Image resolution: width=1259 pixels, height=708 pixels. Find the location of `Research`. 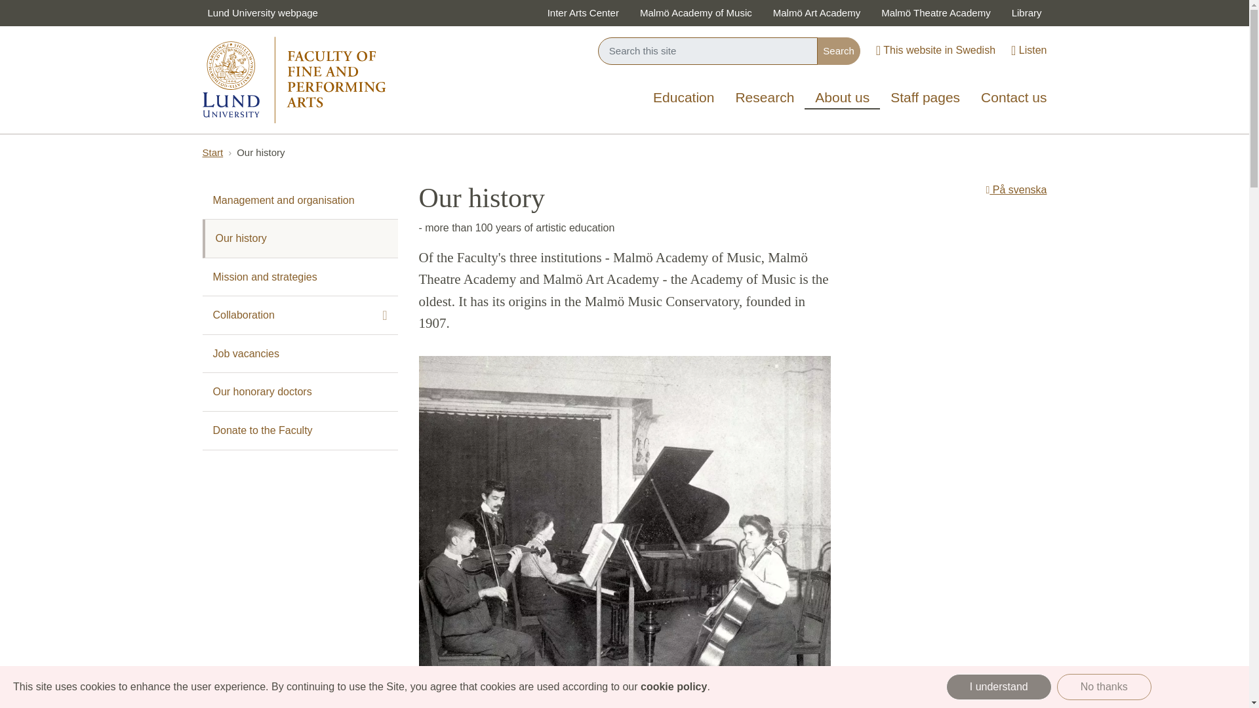

Research is located at coordinates (765, 98).